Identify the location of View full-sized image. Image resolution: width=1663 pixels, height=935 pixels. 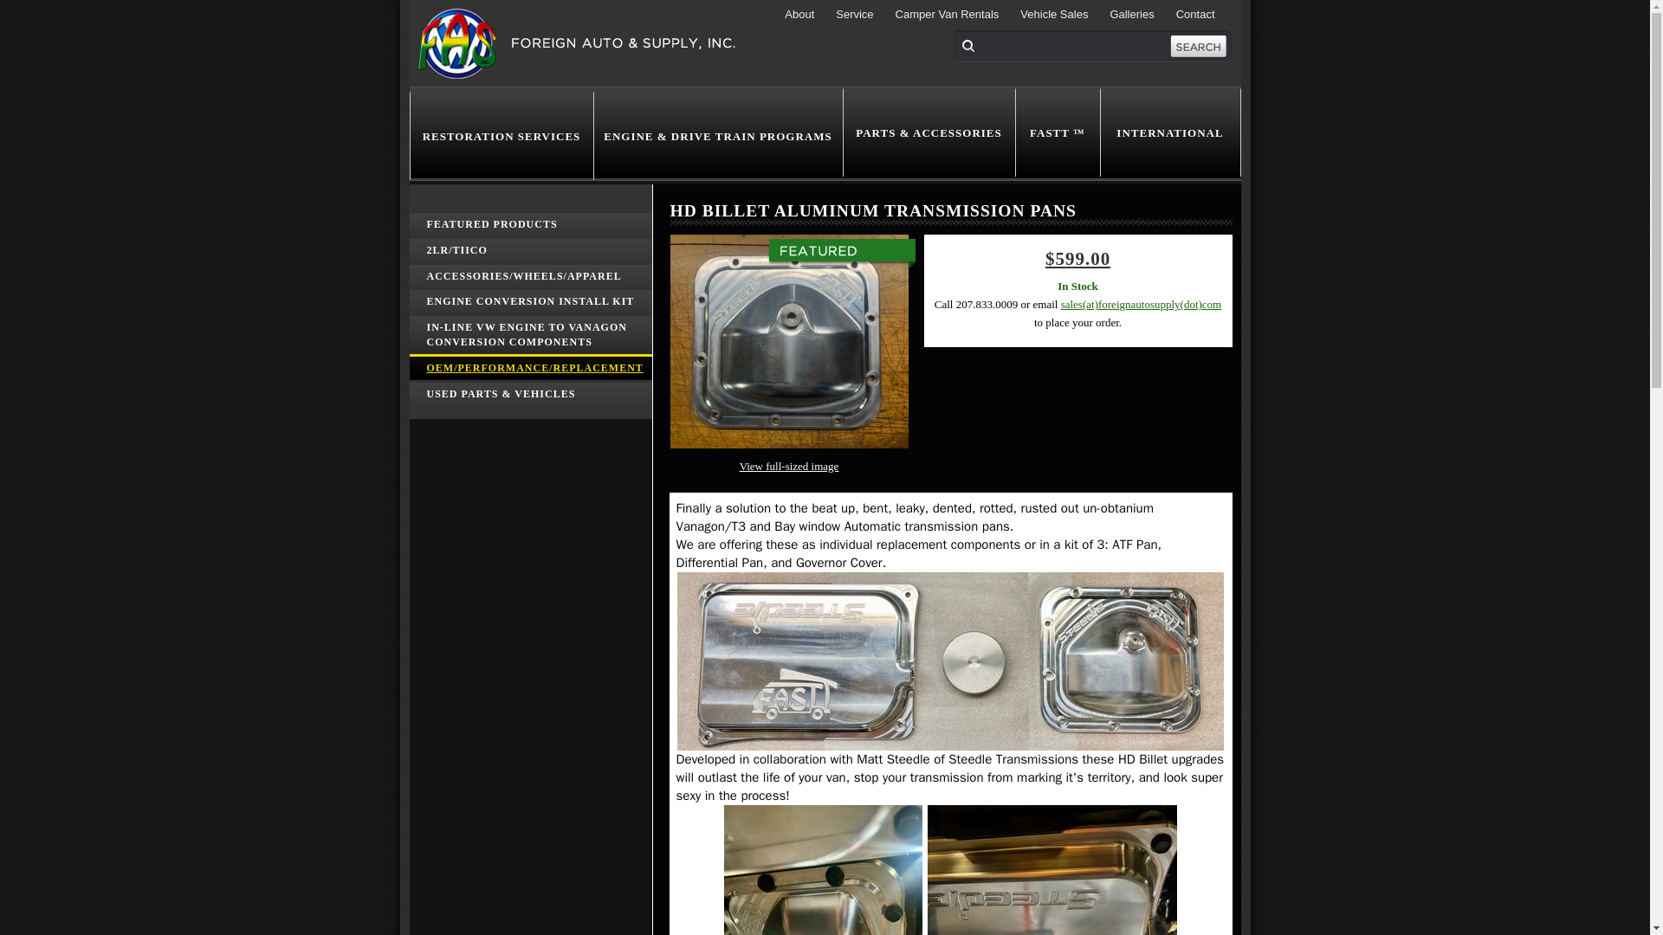
(790, 466).